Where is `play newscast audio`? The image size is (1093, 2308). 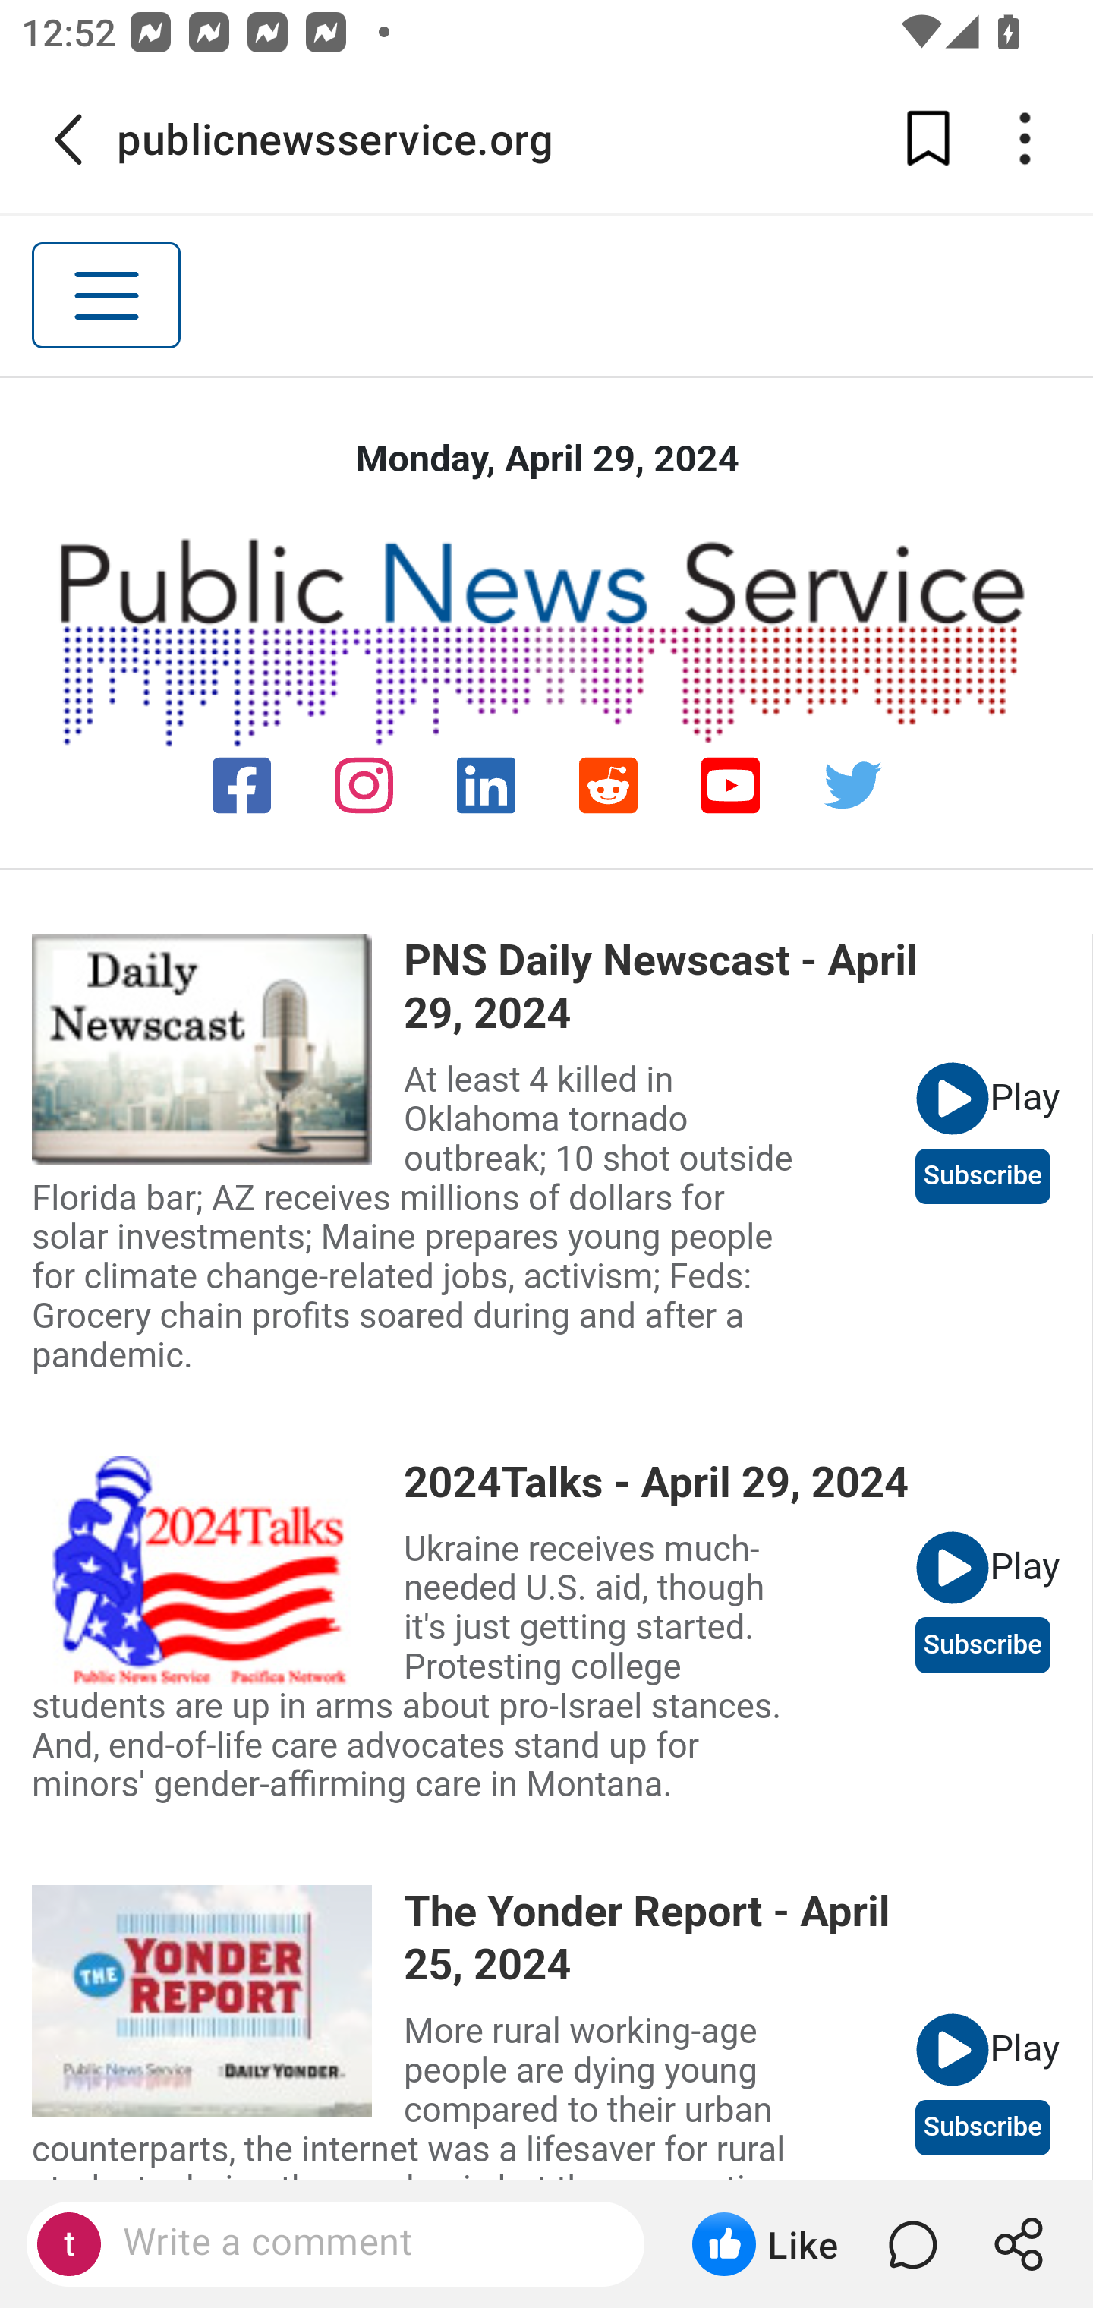
play newscast audio is located at coordinates (952, 1099).